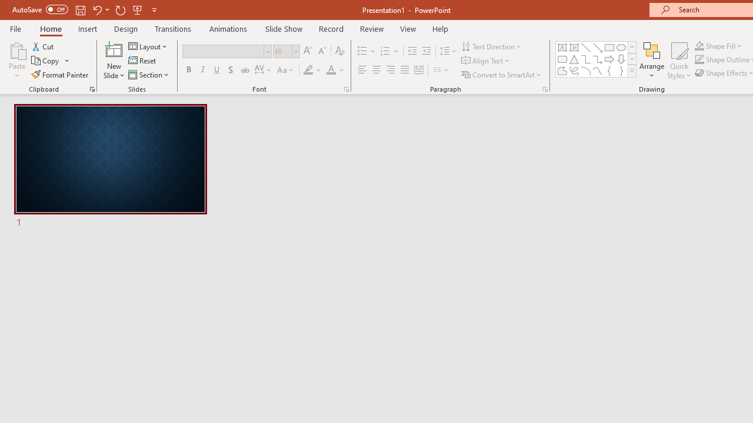 The height and width of the screenshot is (423, 753). I want to click on Font Color Red, so click(331, 70).